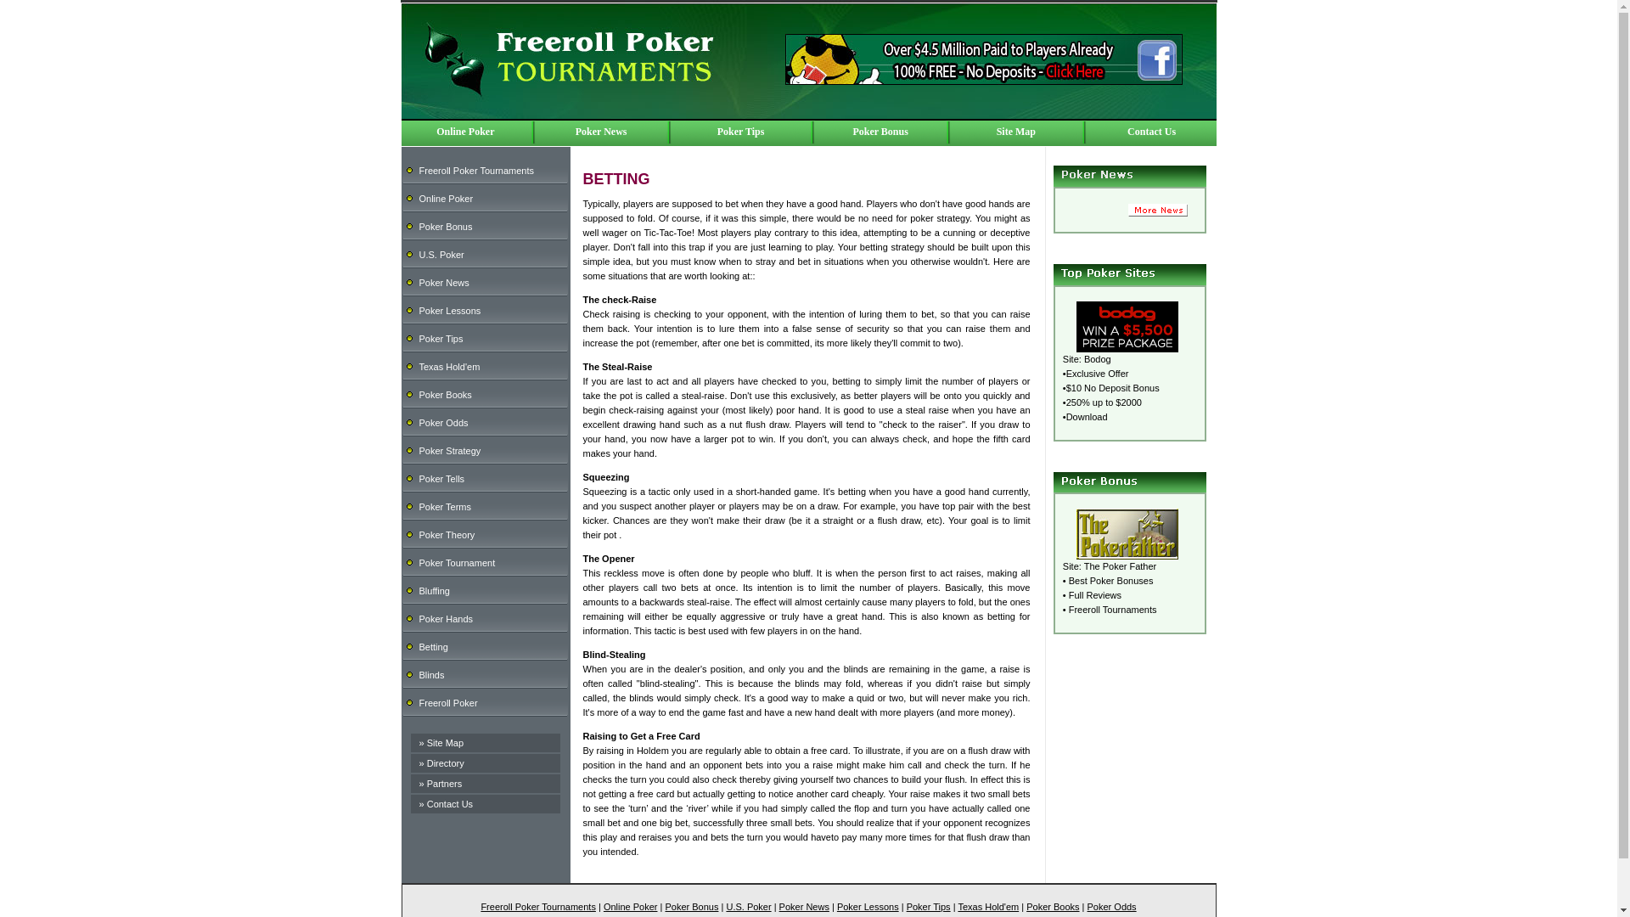 The image size is (1630, 917). What do you see at coordinates (450, 310) in the screenshot?
I see `Poker Lessons` at bounding box center [450, 310].